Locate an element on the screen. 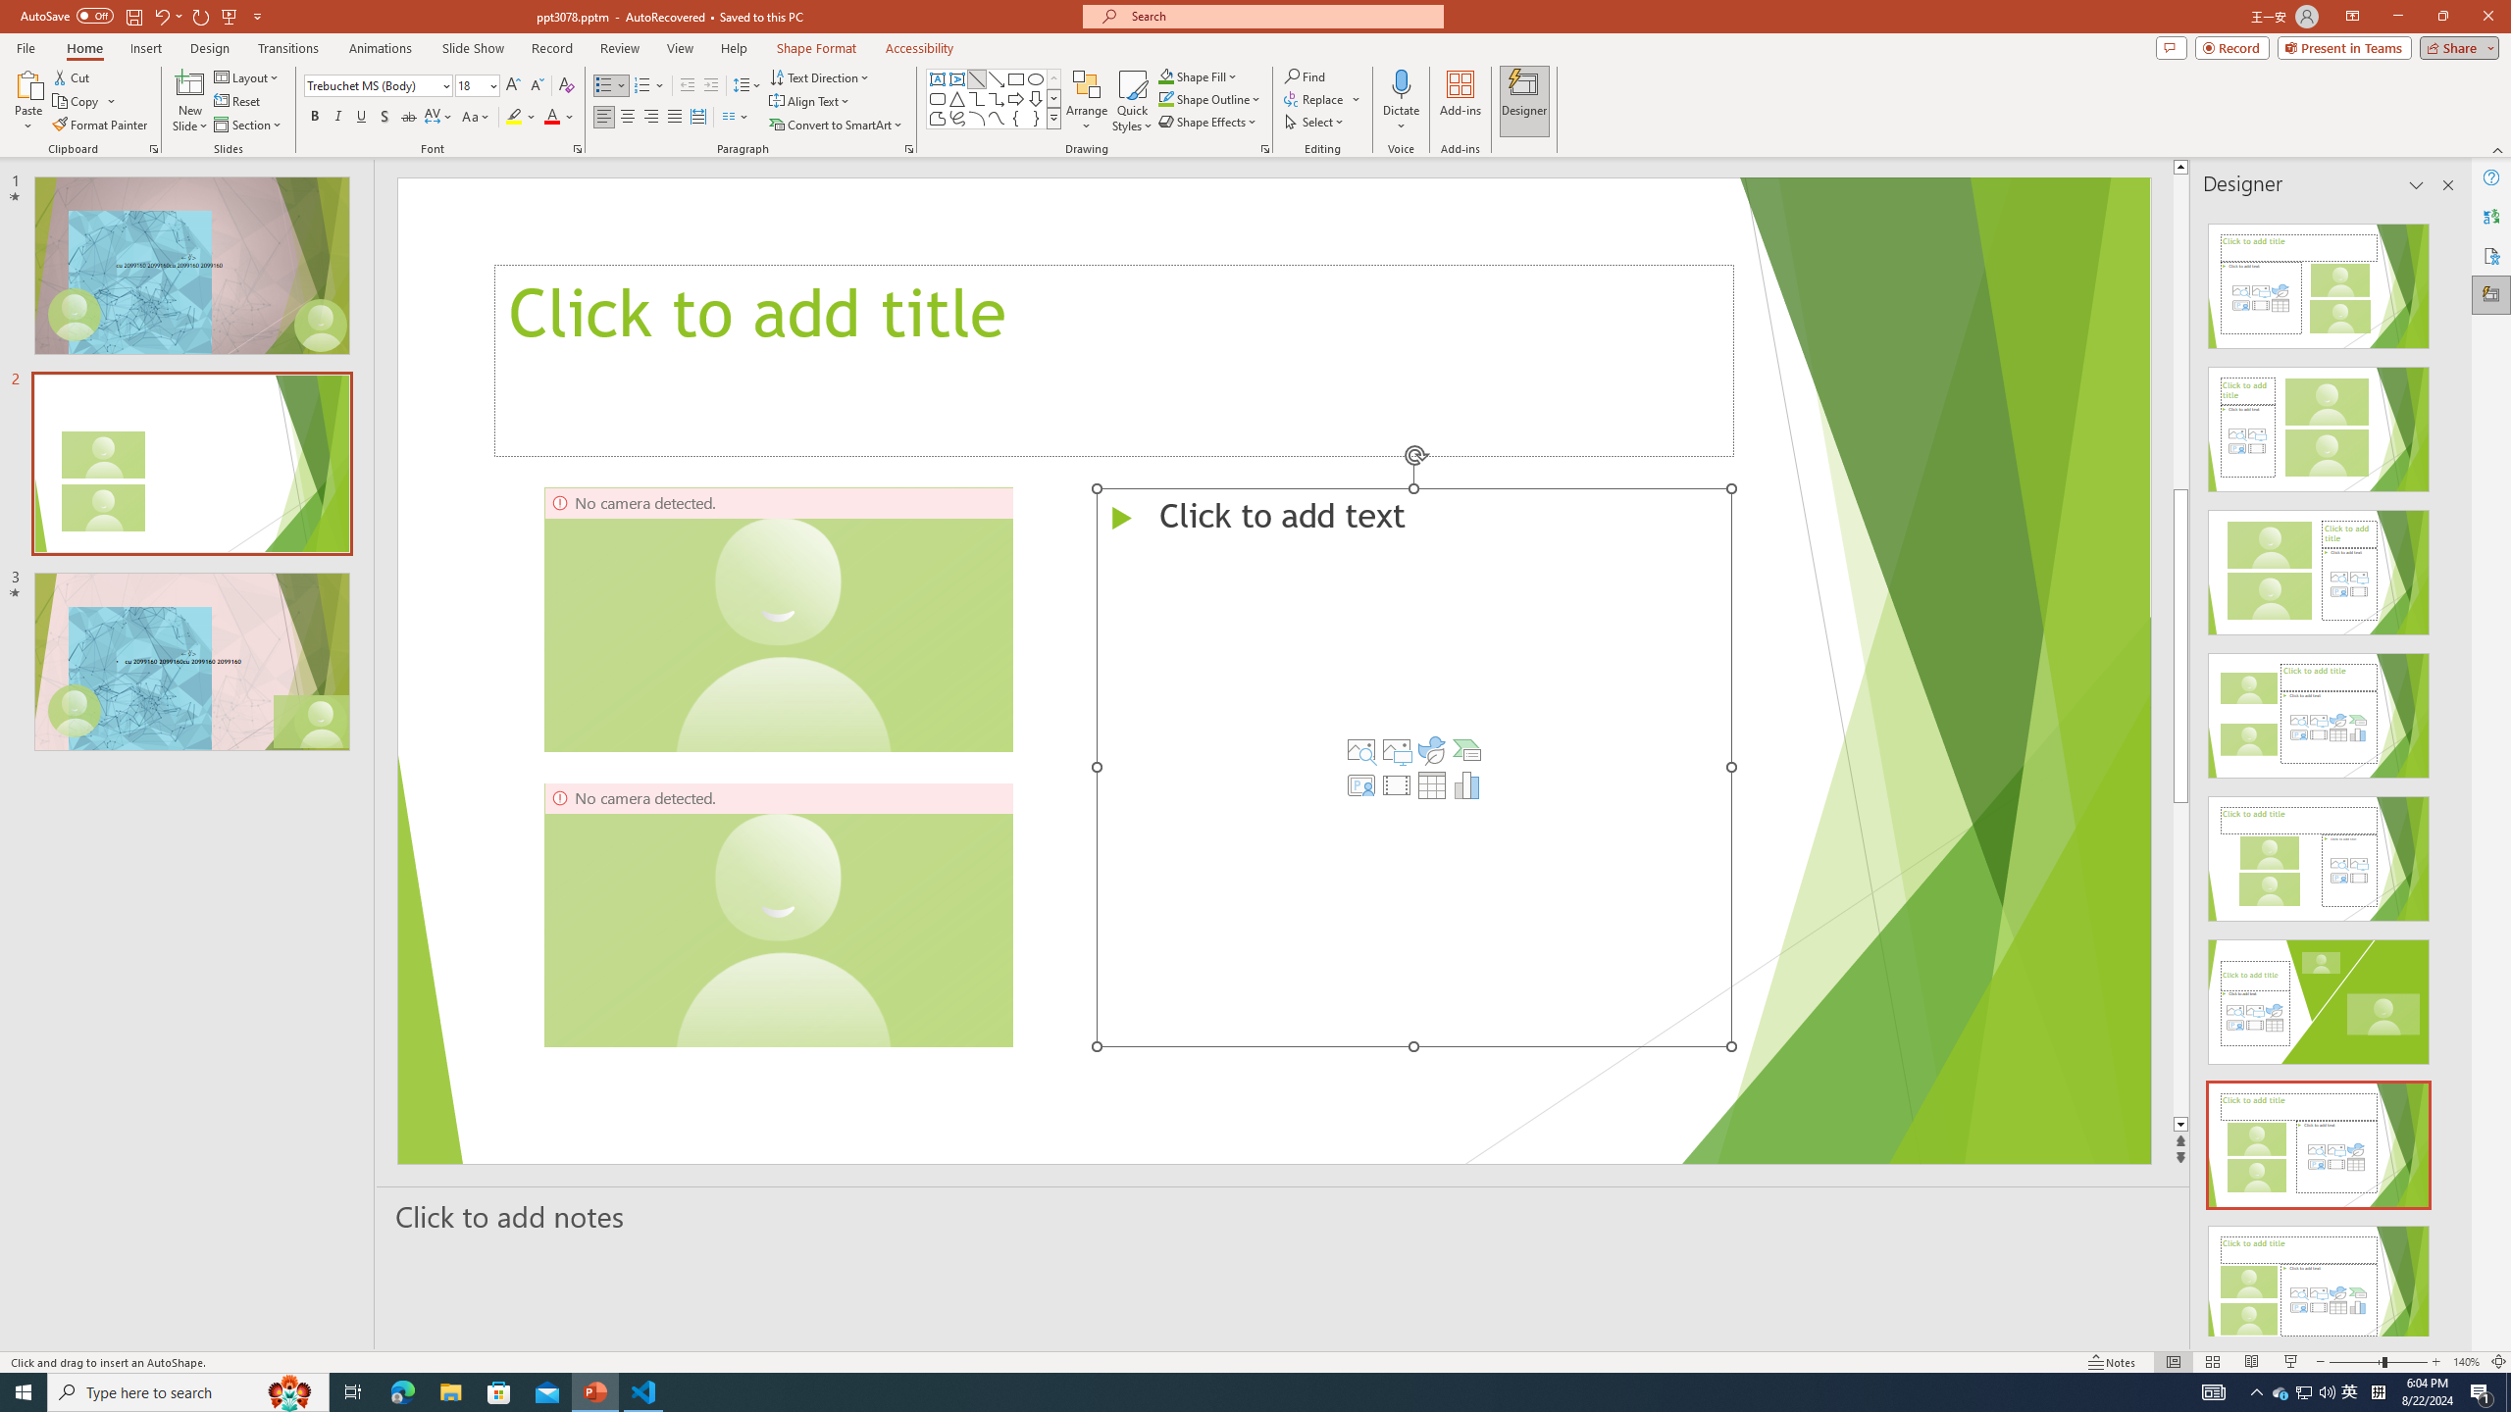  Shape Outline is located at coordinates (1210, 98).